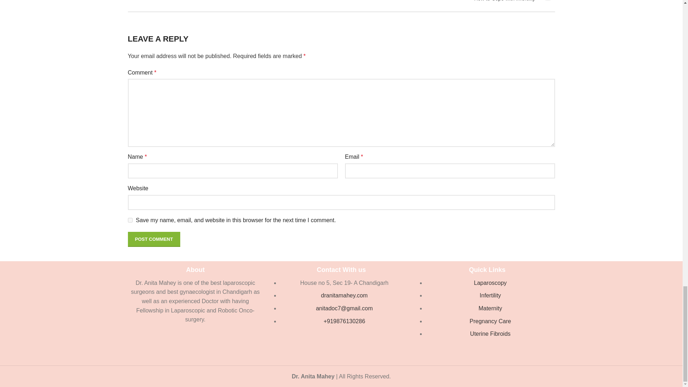  I want to click on Back to list, so click(130, 220).